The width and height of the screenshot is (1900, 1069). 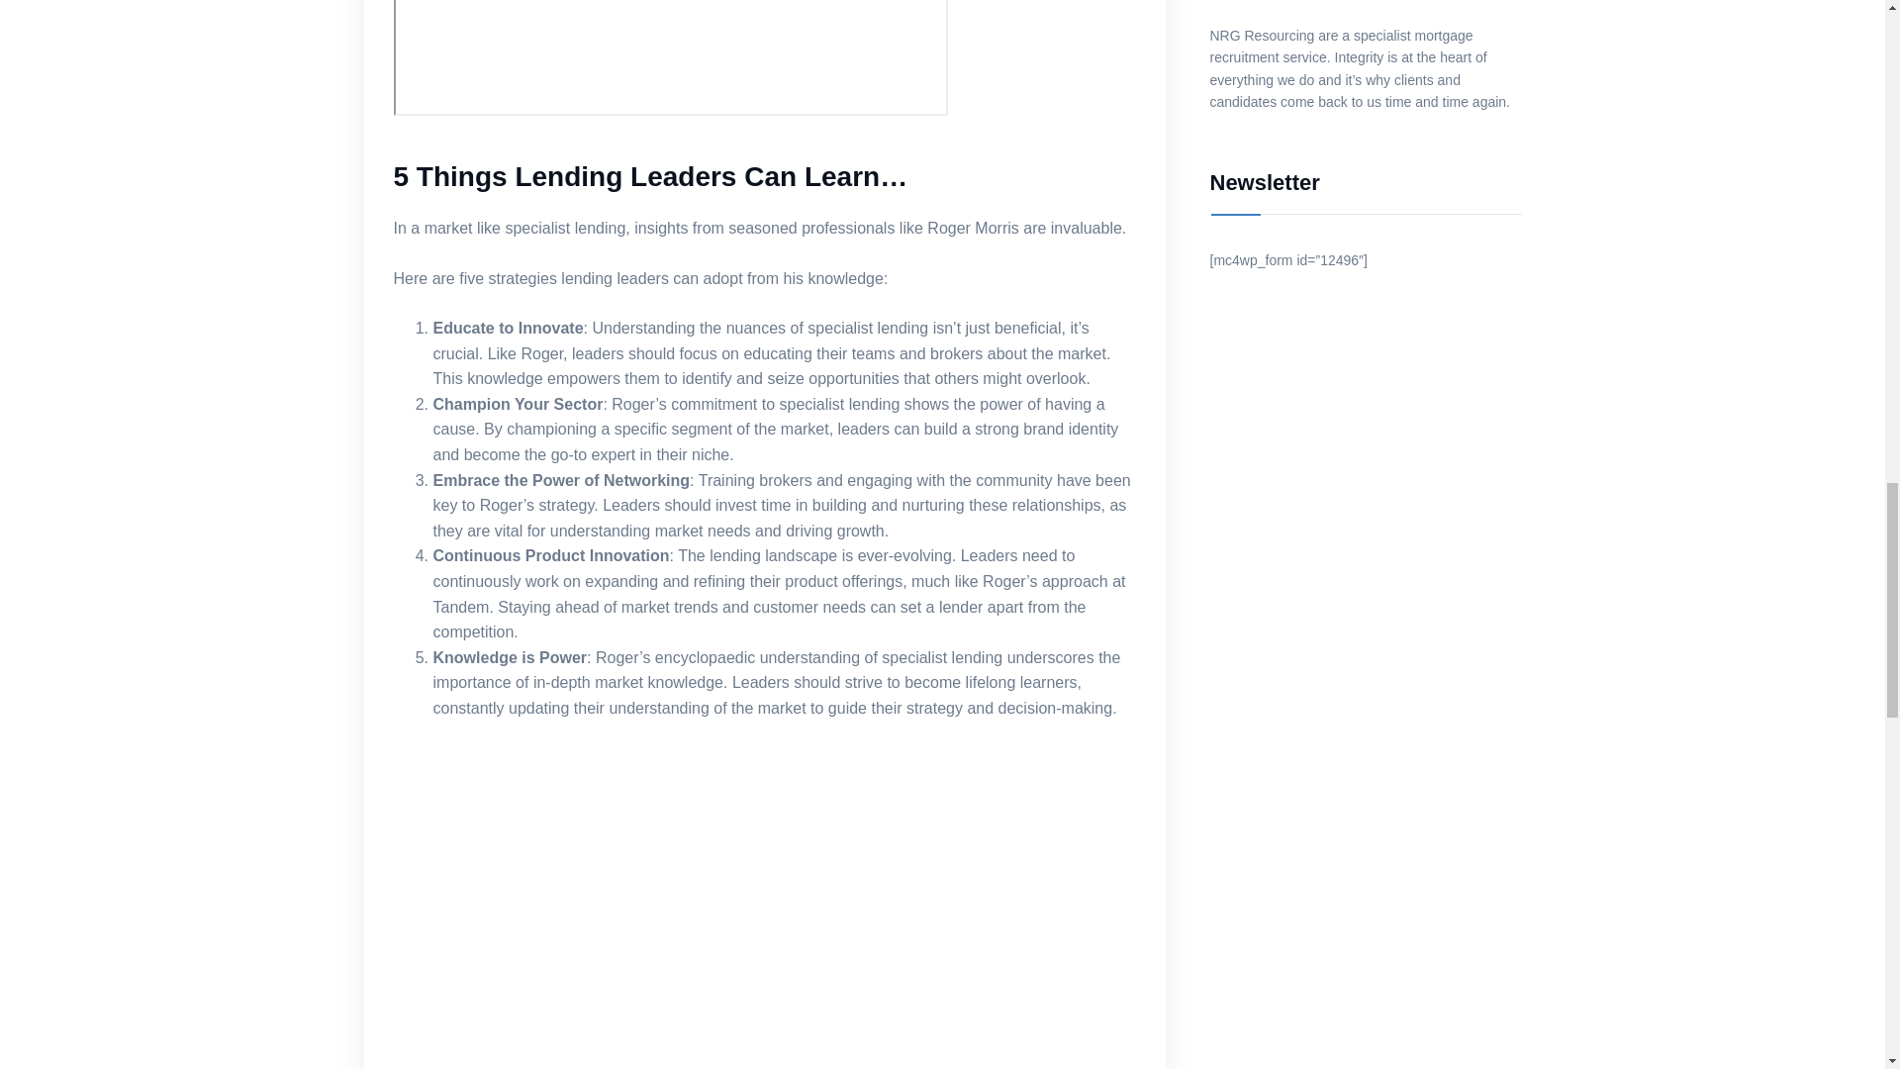 What do you see at coordinates (671, 57) in the screenshot?
I see `YouTube video player` at bounding box center [671, 57].